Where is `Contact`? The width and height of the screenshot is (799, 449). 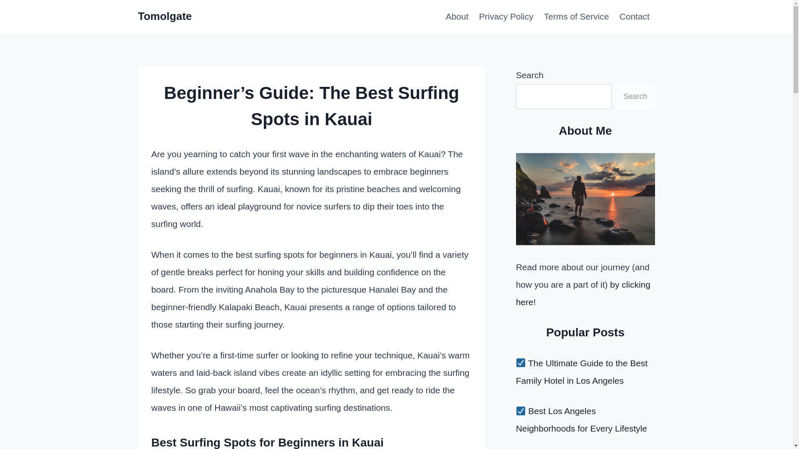
Contact is located at coordinates (635, 17).